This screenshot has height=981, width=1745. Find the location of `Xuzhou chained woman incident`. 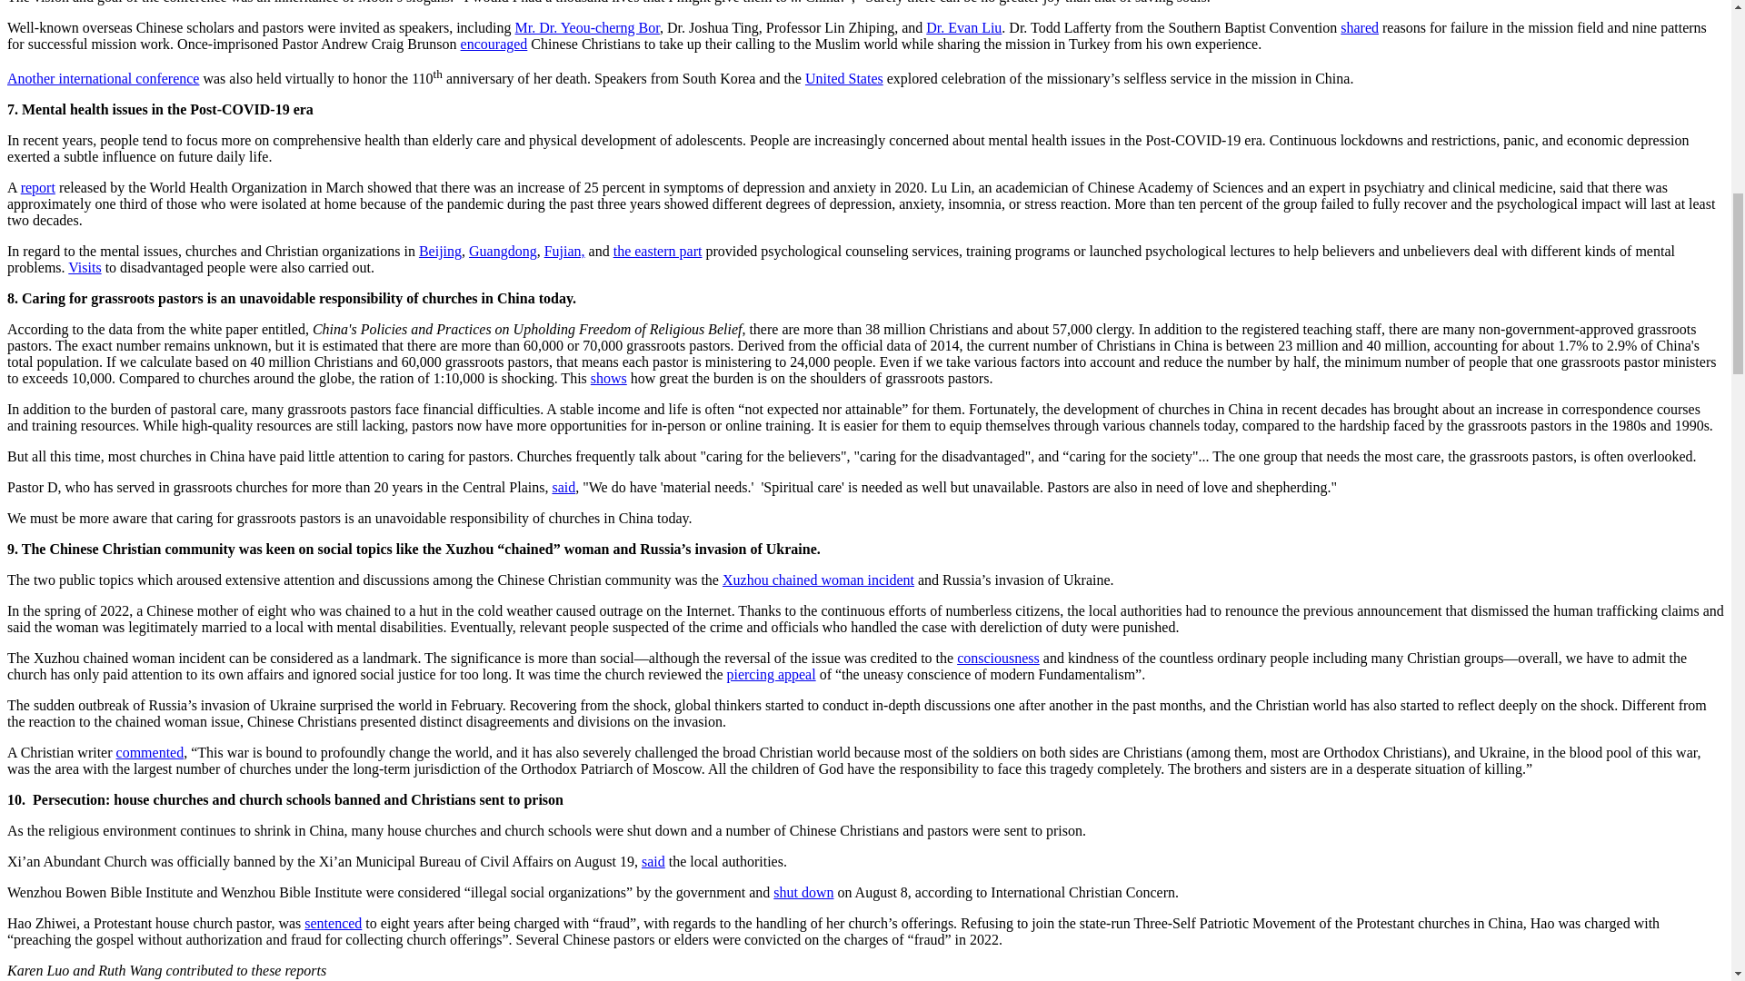

Xuzhou chained woman incident is located at coordinates (818, 580).